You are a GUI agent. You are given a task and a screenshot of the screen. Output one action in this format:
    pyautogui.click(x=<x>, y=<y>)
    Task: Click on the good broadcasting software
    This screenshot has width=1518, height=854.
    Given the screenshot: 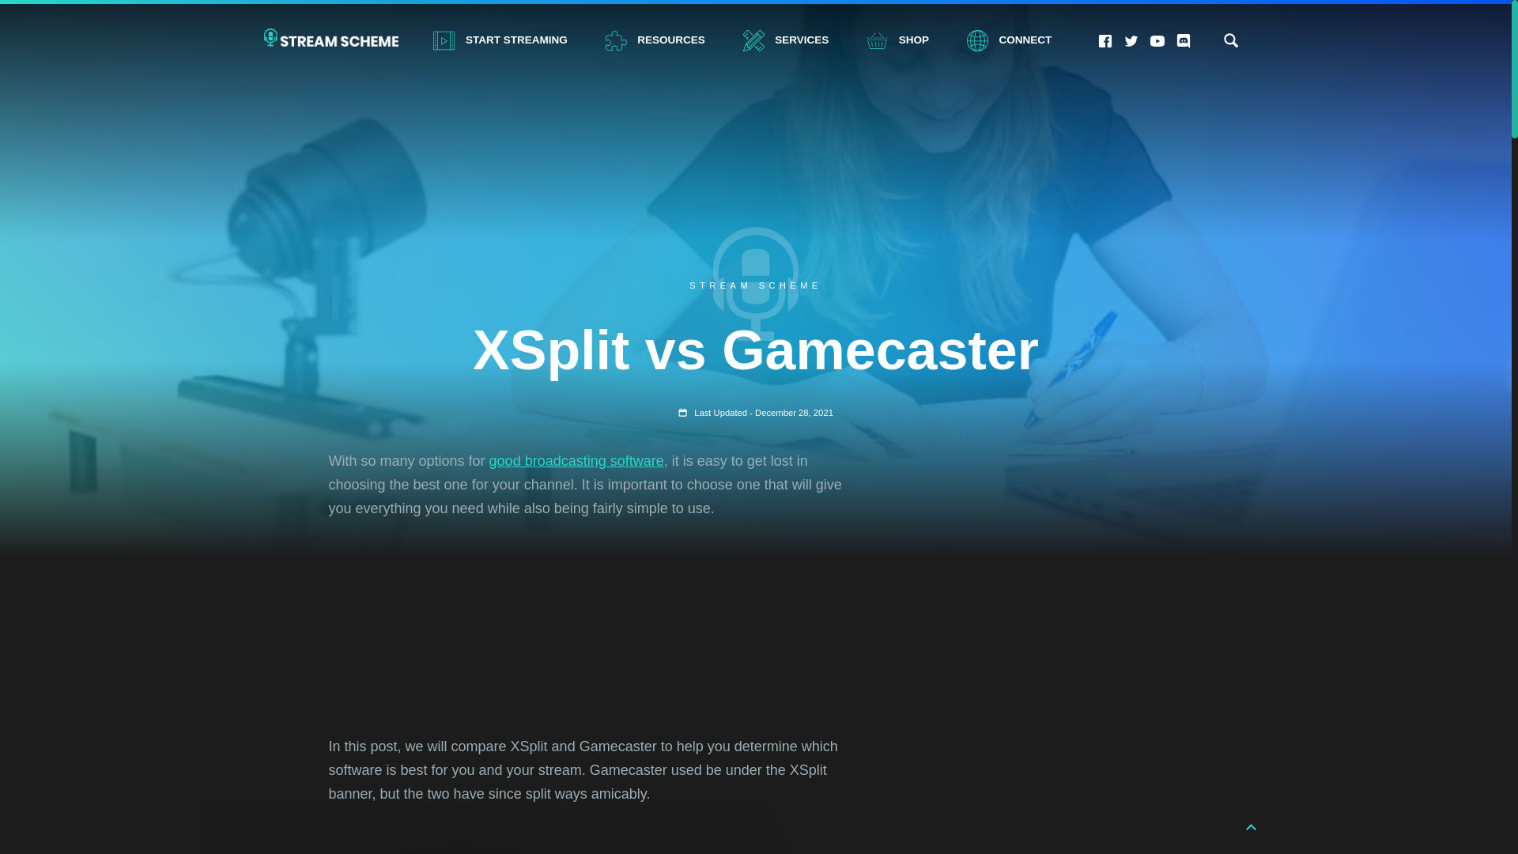 What is the action you would take?
    pyautogui.click(x=1131, y=41)
    